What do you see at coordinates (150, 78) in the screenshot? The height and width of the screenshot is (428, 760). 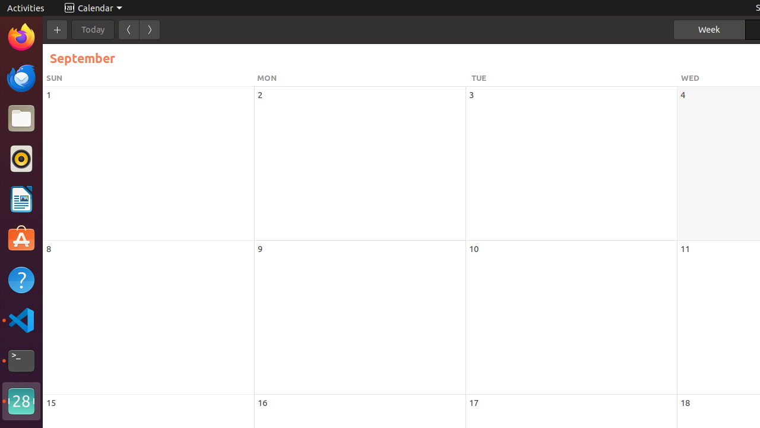 I see `SUN` at bounding box center [150, 78].